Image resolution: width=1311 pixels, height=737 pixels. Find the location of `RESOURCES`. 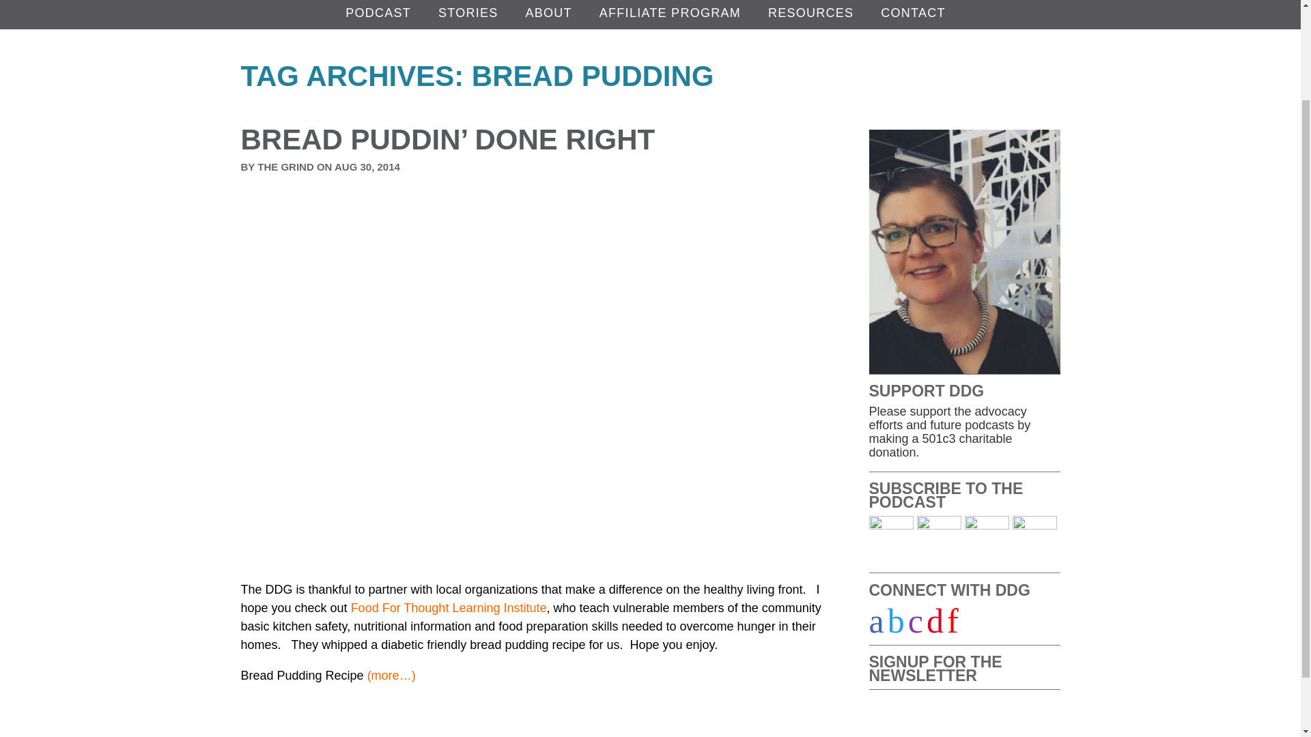

RESOURCES is located at coordinates (815, 13).